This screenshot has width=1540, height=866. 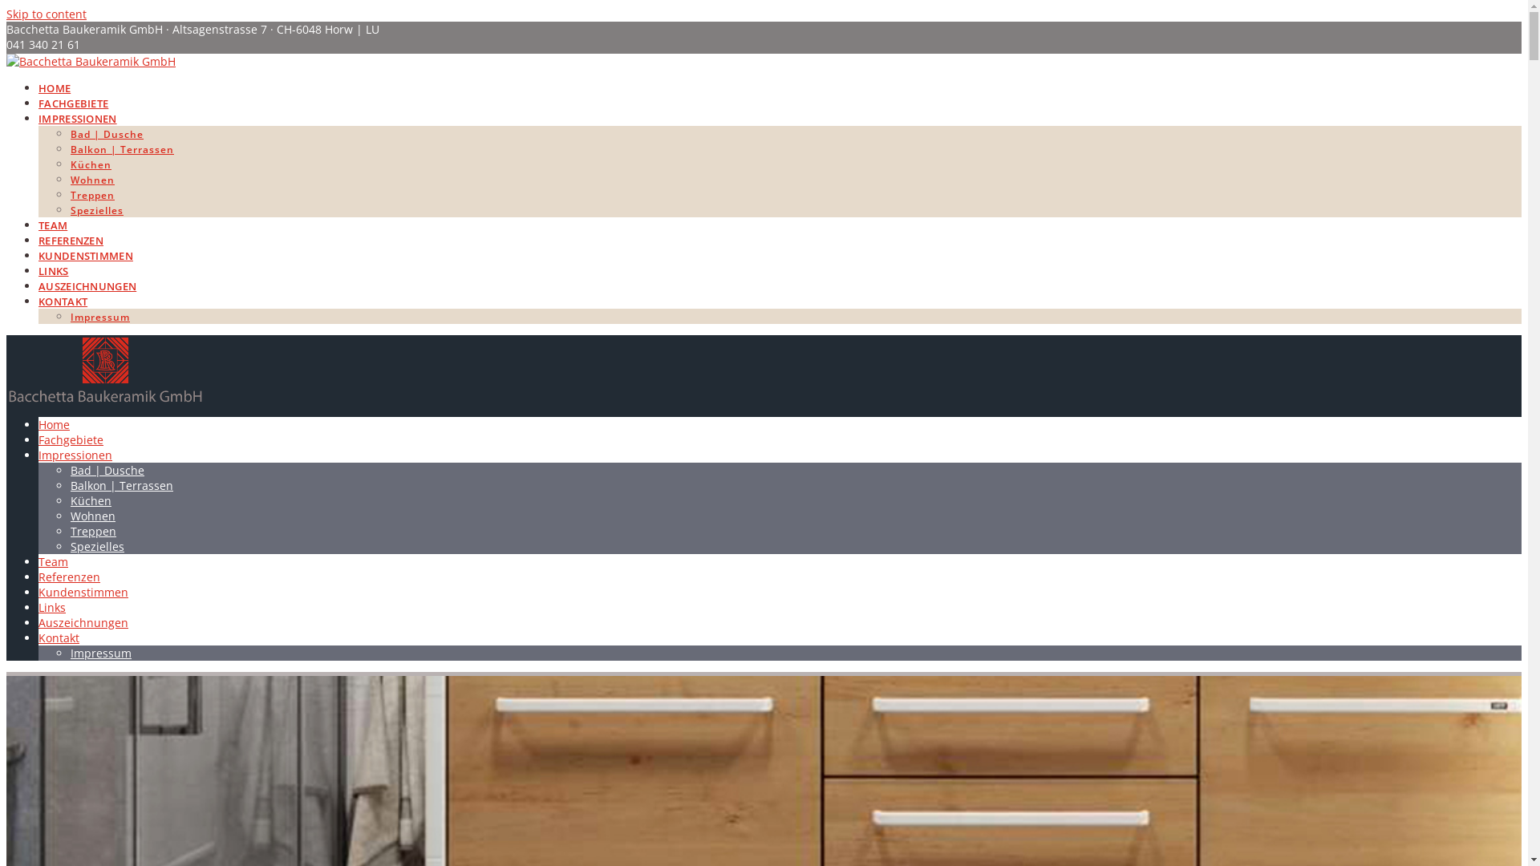 What do you see at coordinates (59, 638) in the screenshot?
I see `Kontakt` at bounding box center [59, 638].